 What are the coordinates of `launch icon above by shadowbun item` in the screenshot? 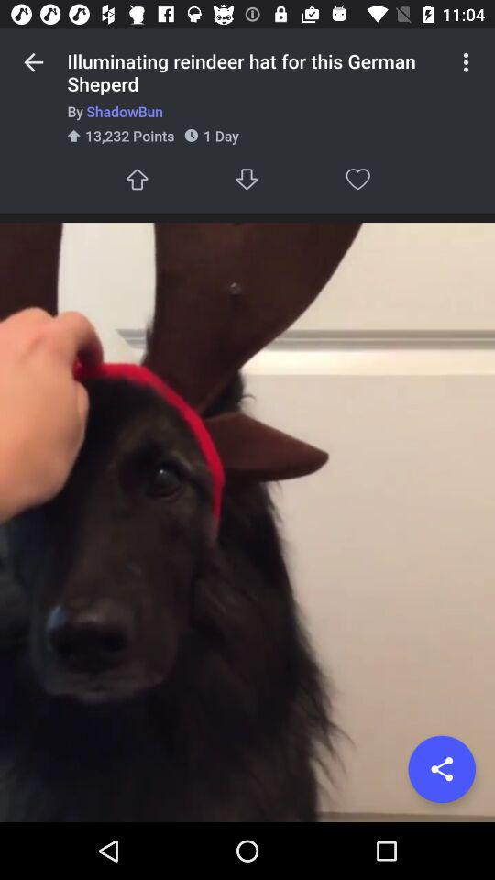 It's located at (466, 62).